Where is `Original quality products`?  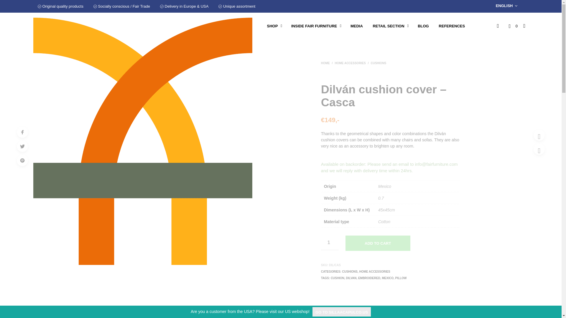
Original quality products is located at coordinates (60, 6).